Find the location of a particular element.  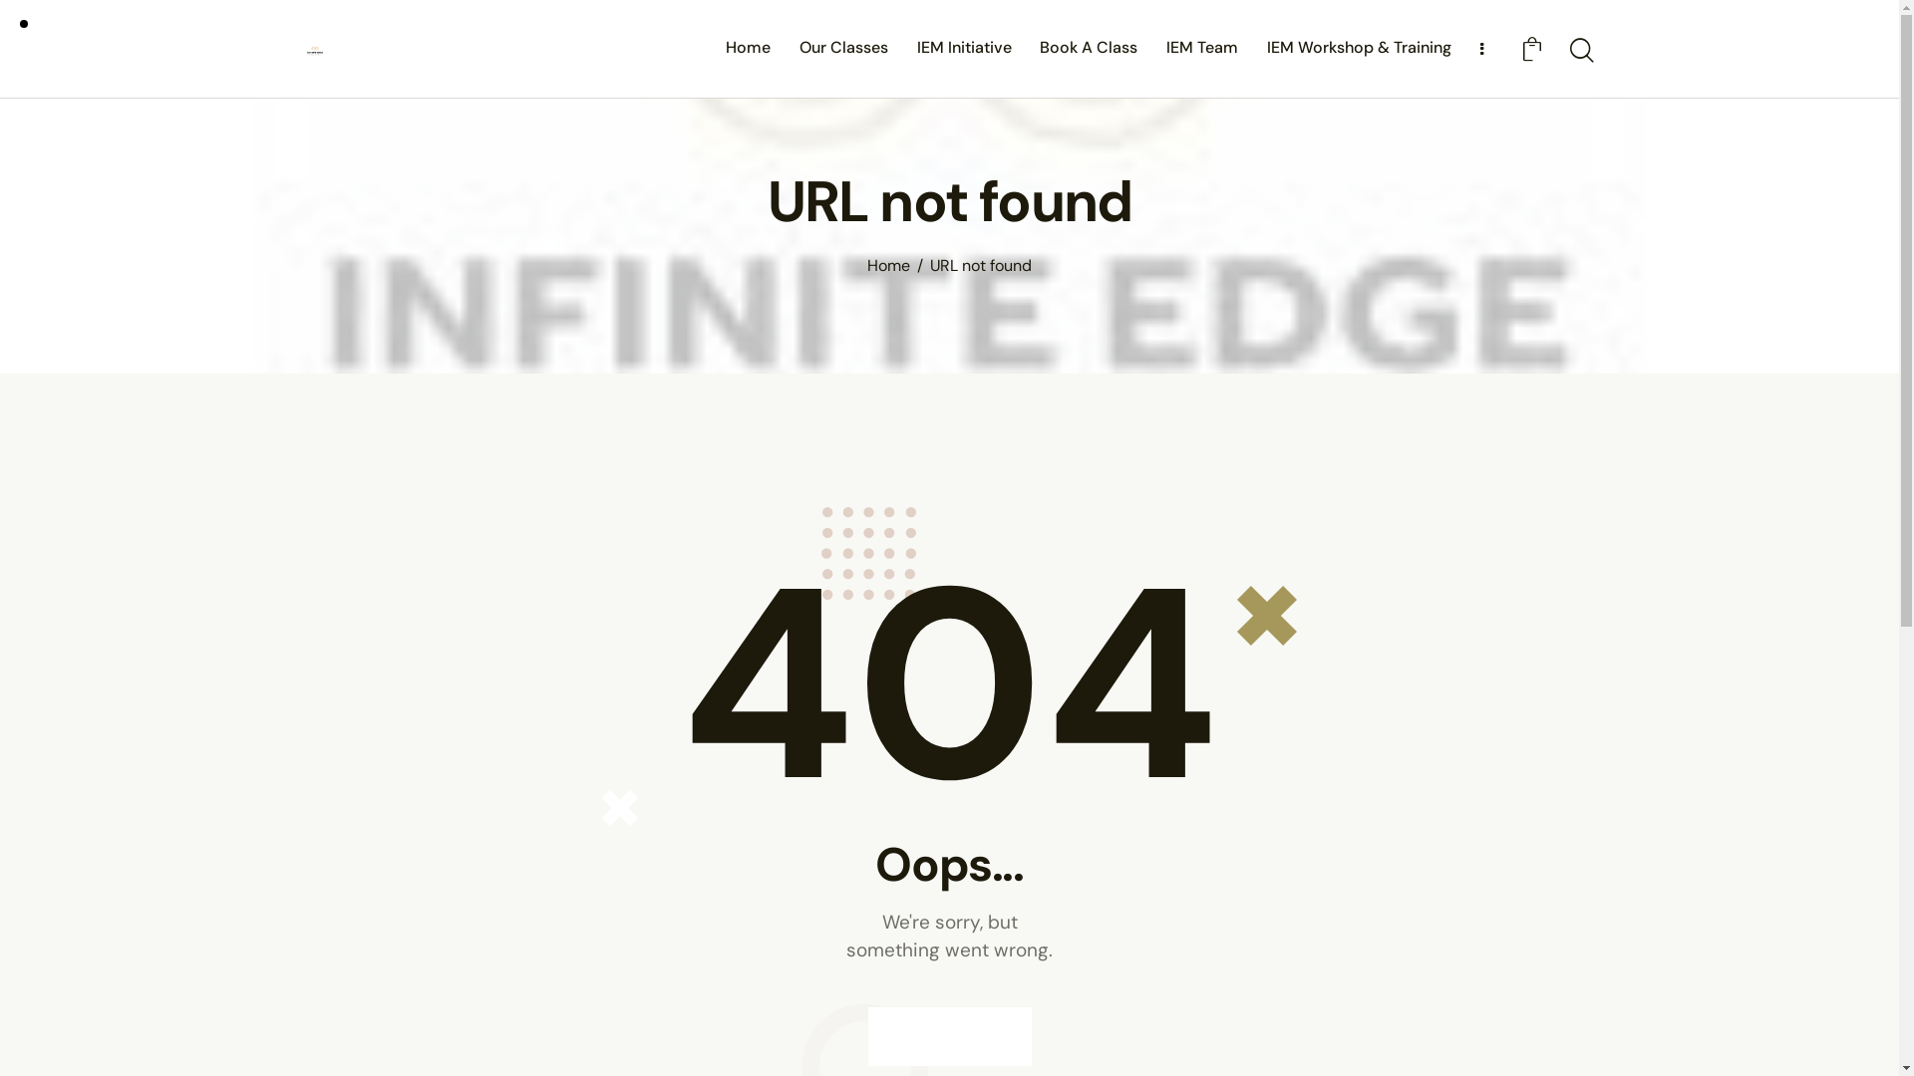

Home is located at coordinates (889, 267).